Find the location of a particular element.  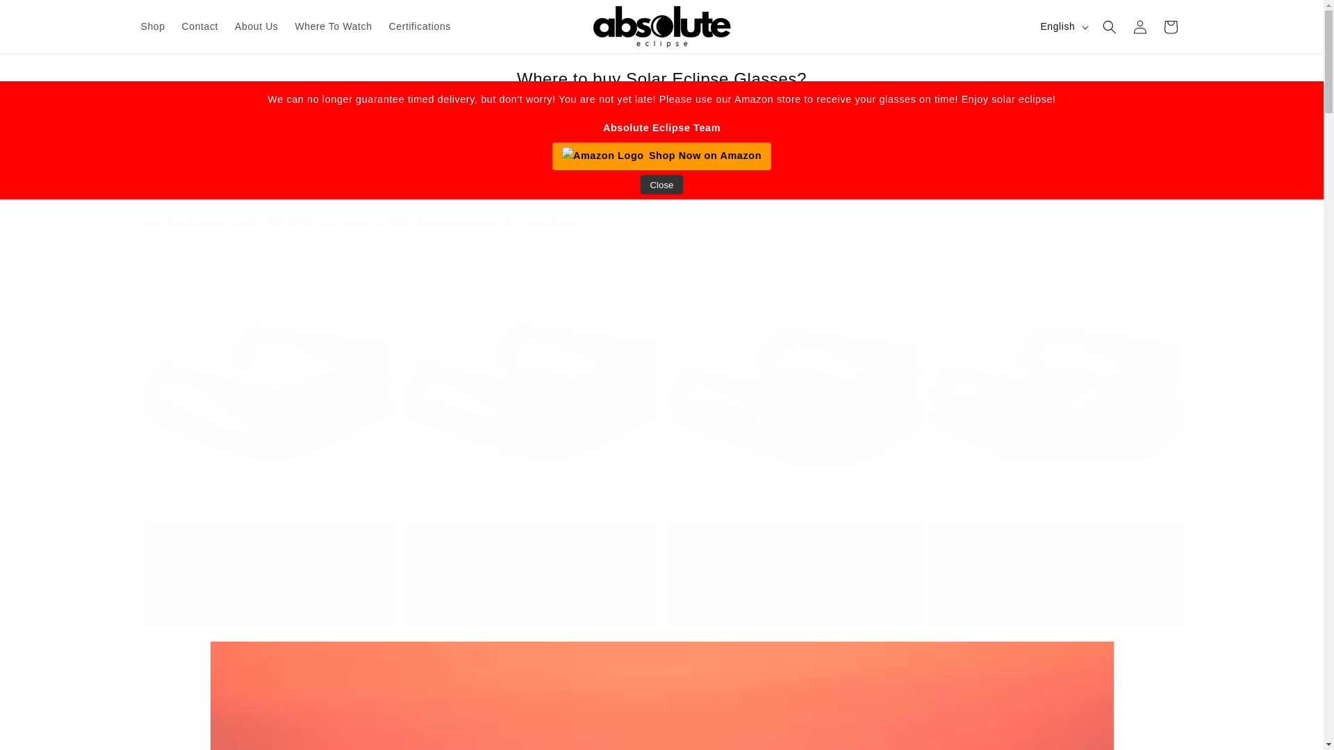

Log in is located at coordinates (1139, 26).